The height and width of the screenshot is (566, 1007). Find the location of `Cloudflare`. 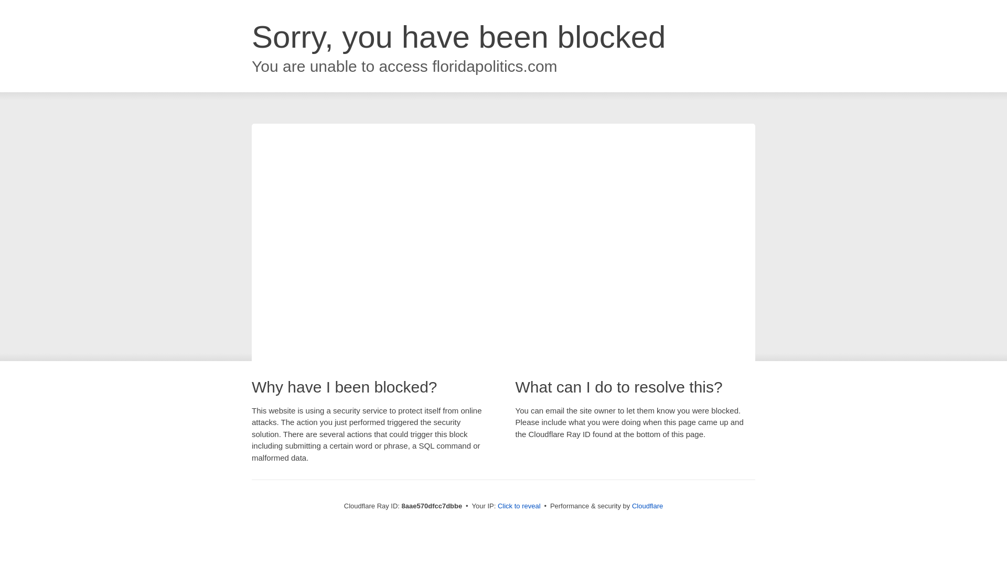

Cloudflare is located at coordinates (647, 506).